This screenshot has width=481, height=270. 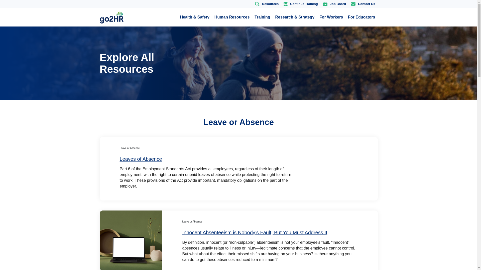 I want to click on Contact Us, so click(x=363, y=4).